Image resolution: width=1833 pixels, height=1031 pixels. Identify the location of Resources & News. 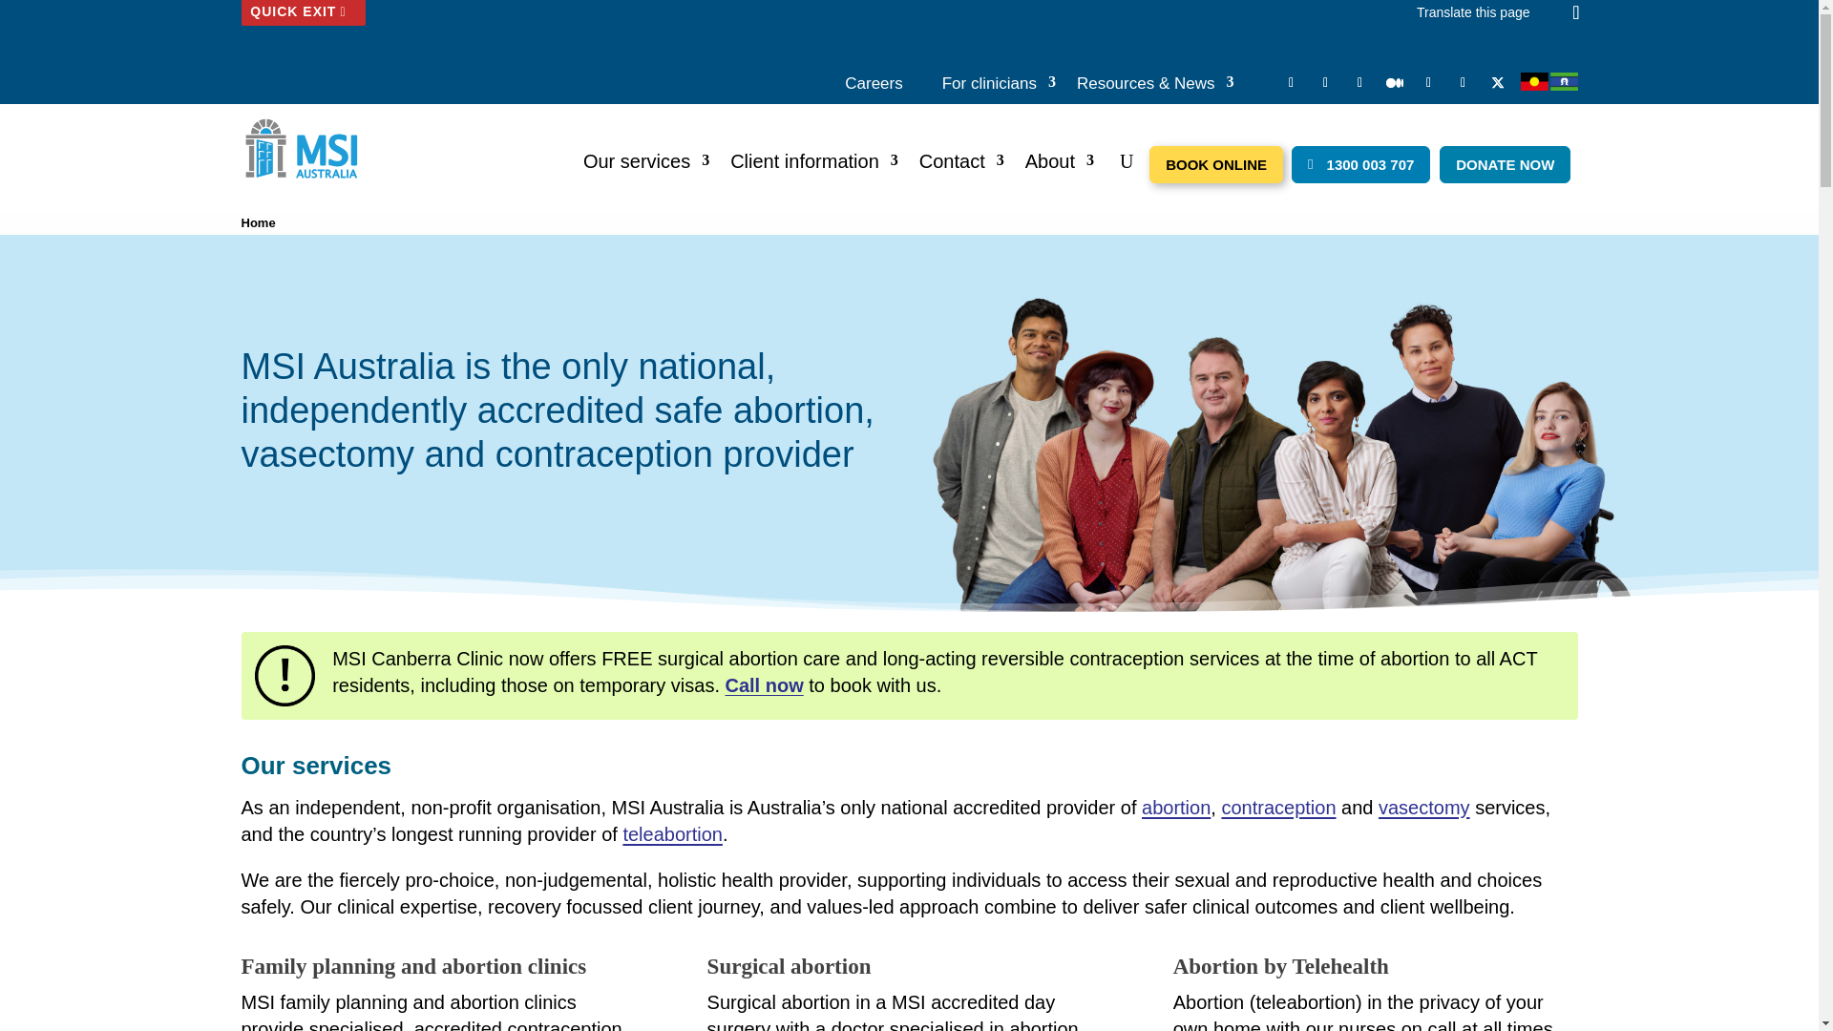
(1155, 88).